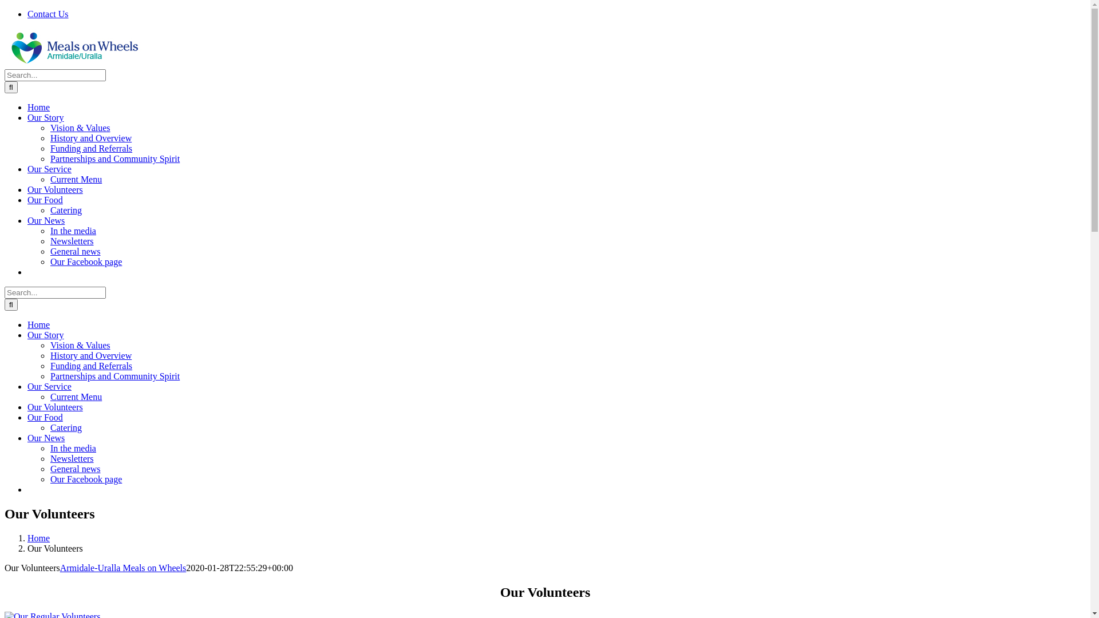  I want to click on Our News, so click(46, 438).